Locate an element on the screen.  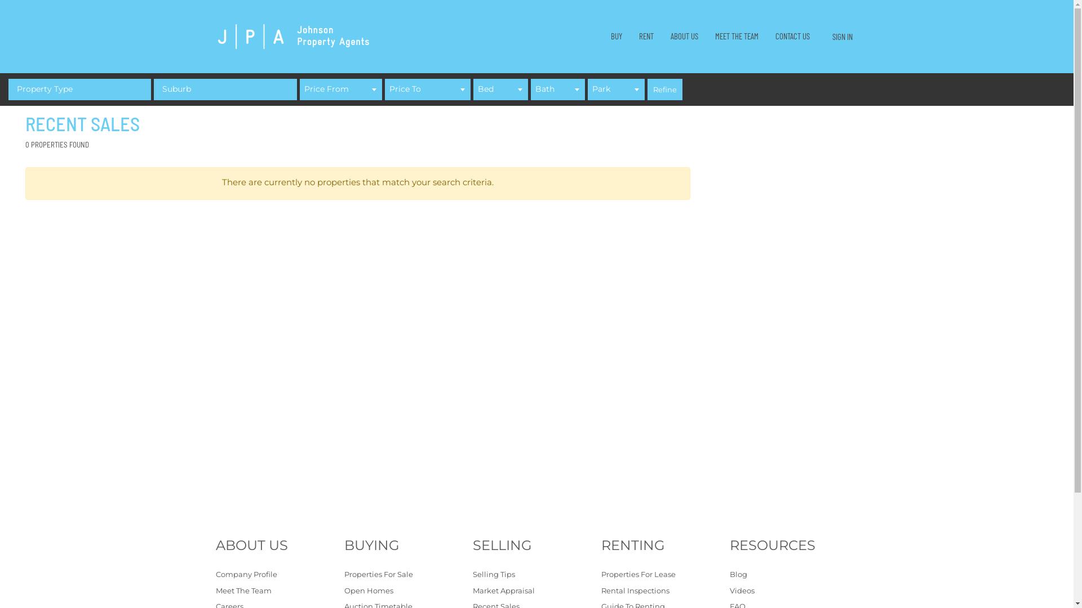
Open Homes is located at coordinates (408, 591).